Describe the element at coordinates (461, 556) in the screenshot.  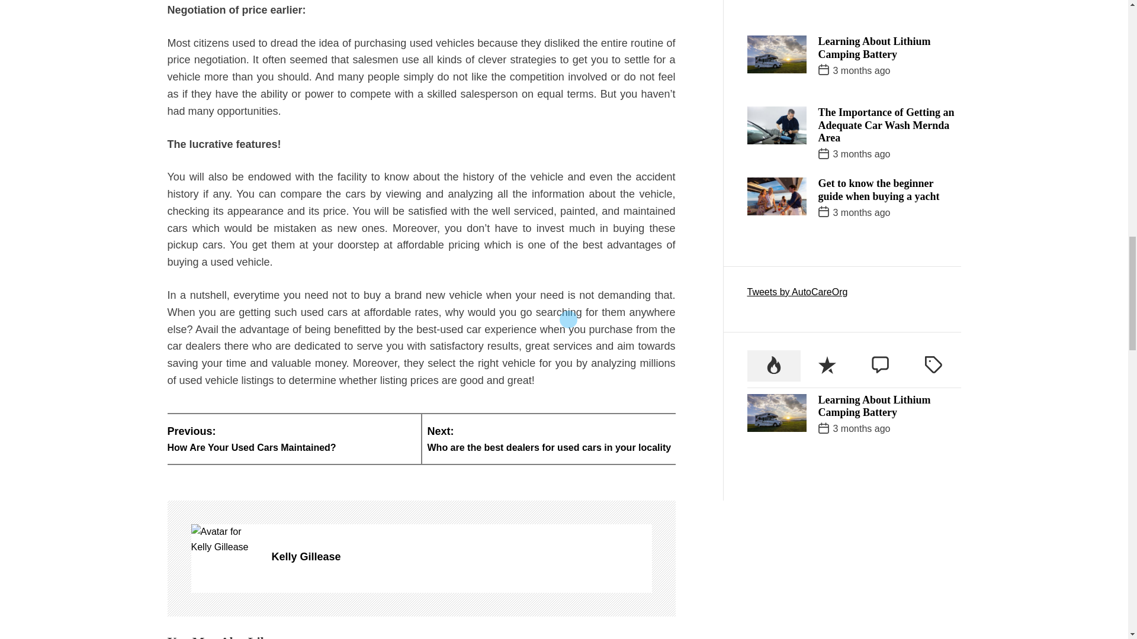
I see `Kelly Gillease` at that location.